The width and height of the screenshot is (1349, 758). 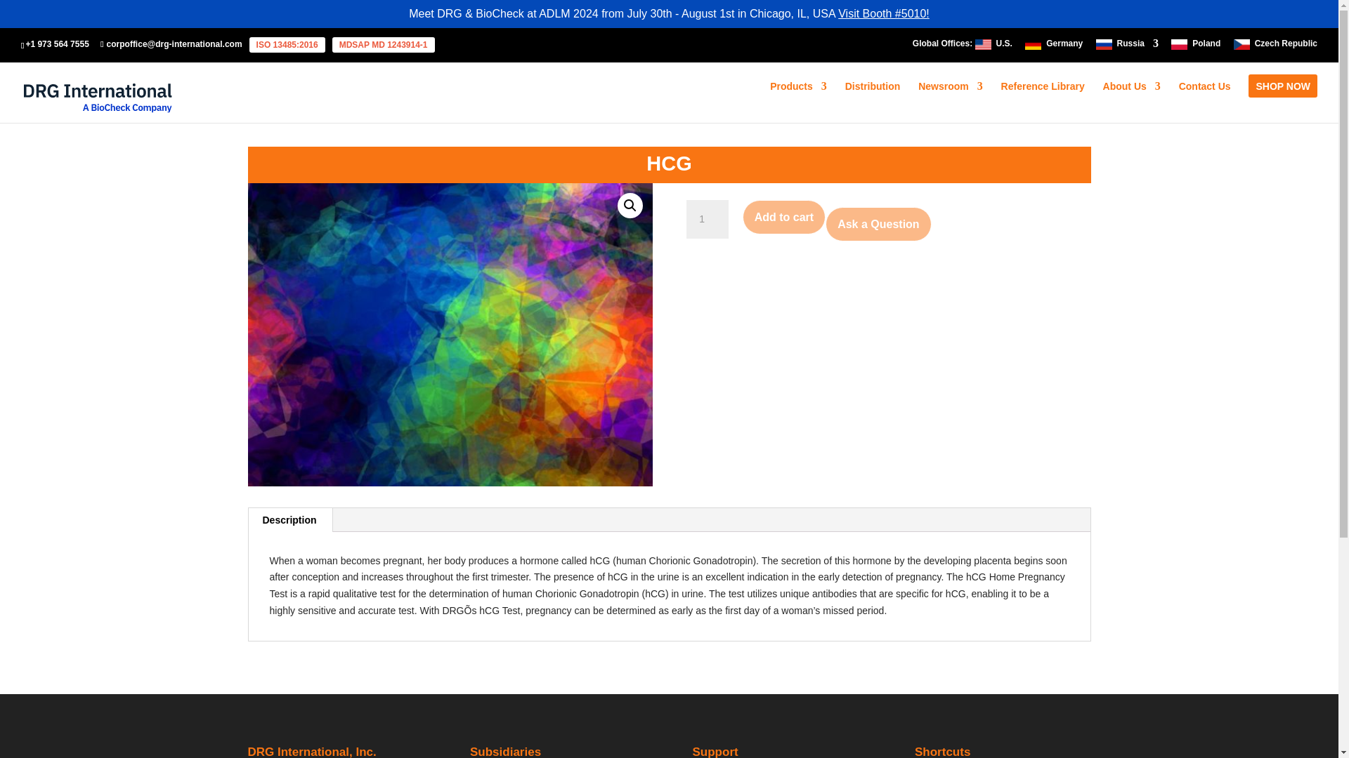 What do you see at coordinates (951, 101) in the screenshot?
I see `Newsroom` at bounding box center [951, 101].